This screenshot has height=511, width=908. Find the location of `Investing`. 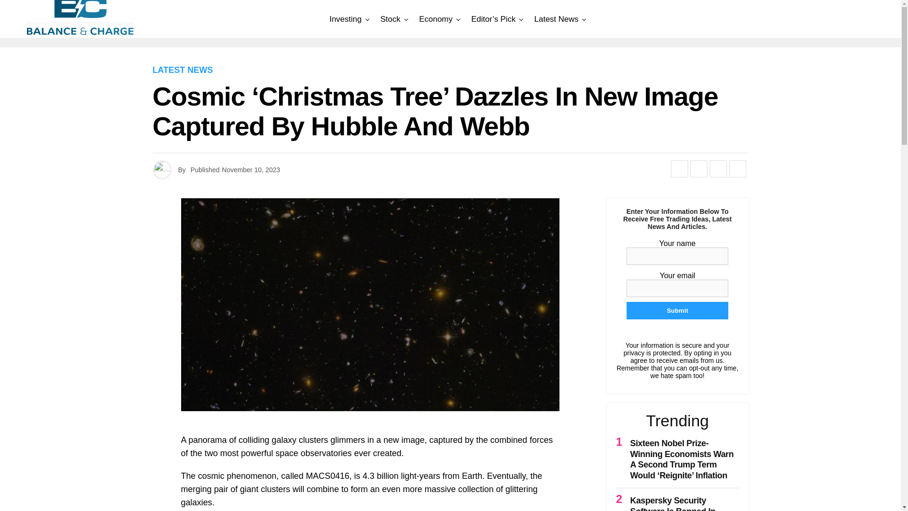

Investing is located at coordinates (346, 19).